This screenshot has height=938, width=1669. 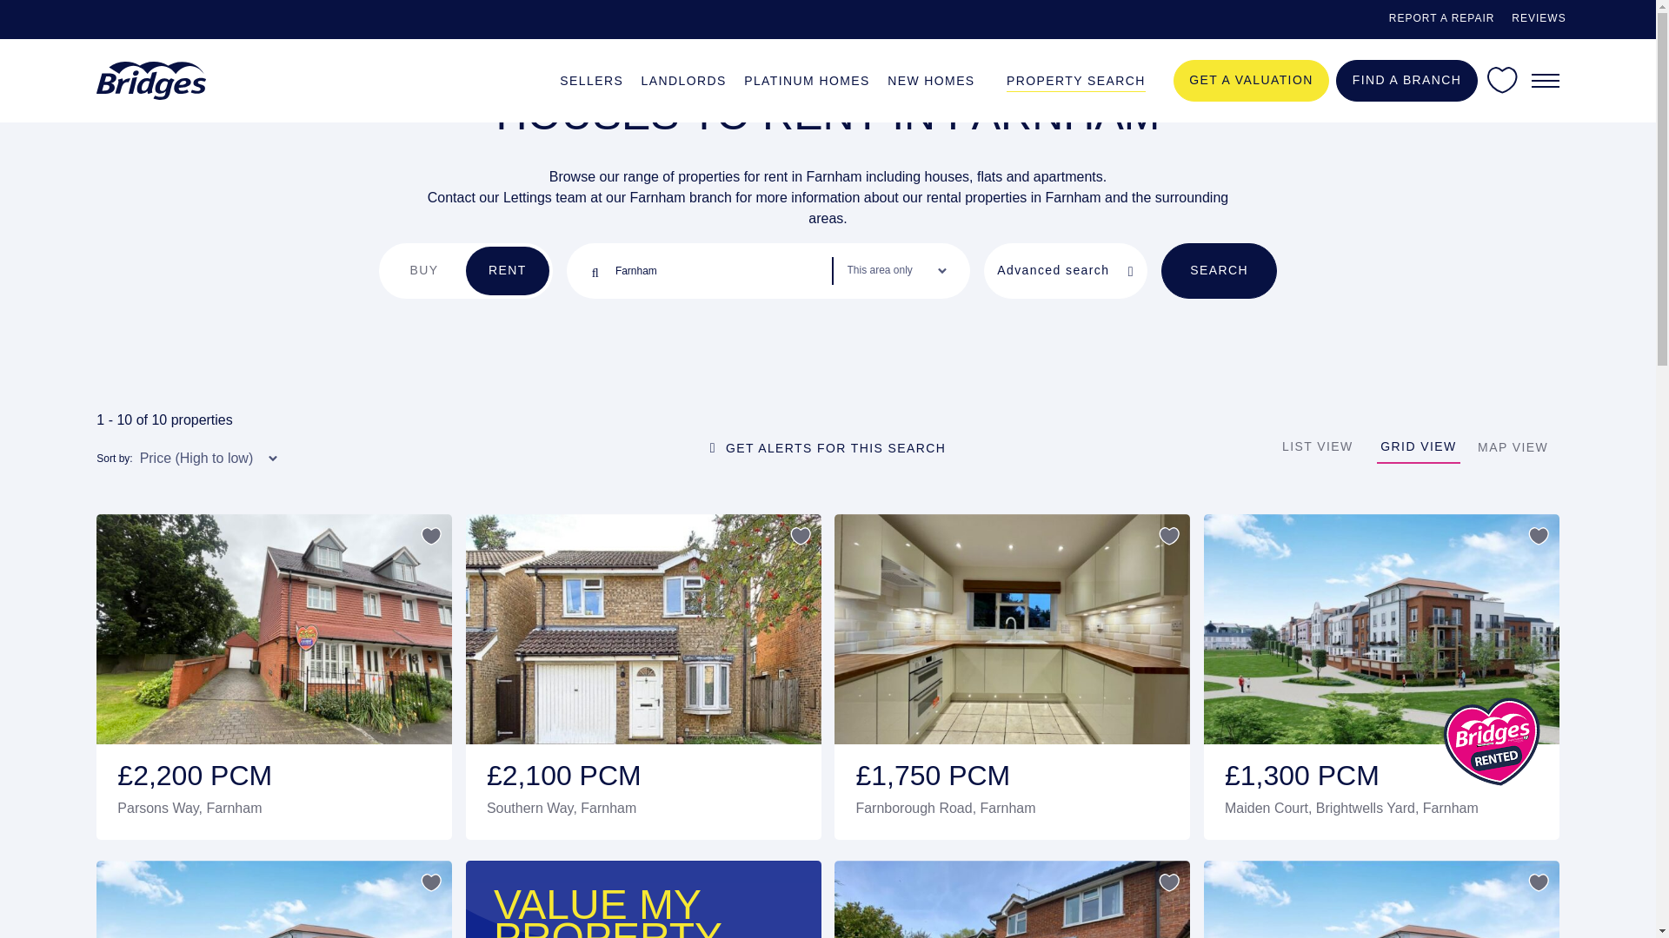 What do you see at coordinates (931, 78) in the screenshot?
I see `NEW HOMES` at bounding box center [931, 78].